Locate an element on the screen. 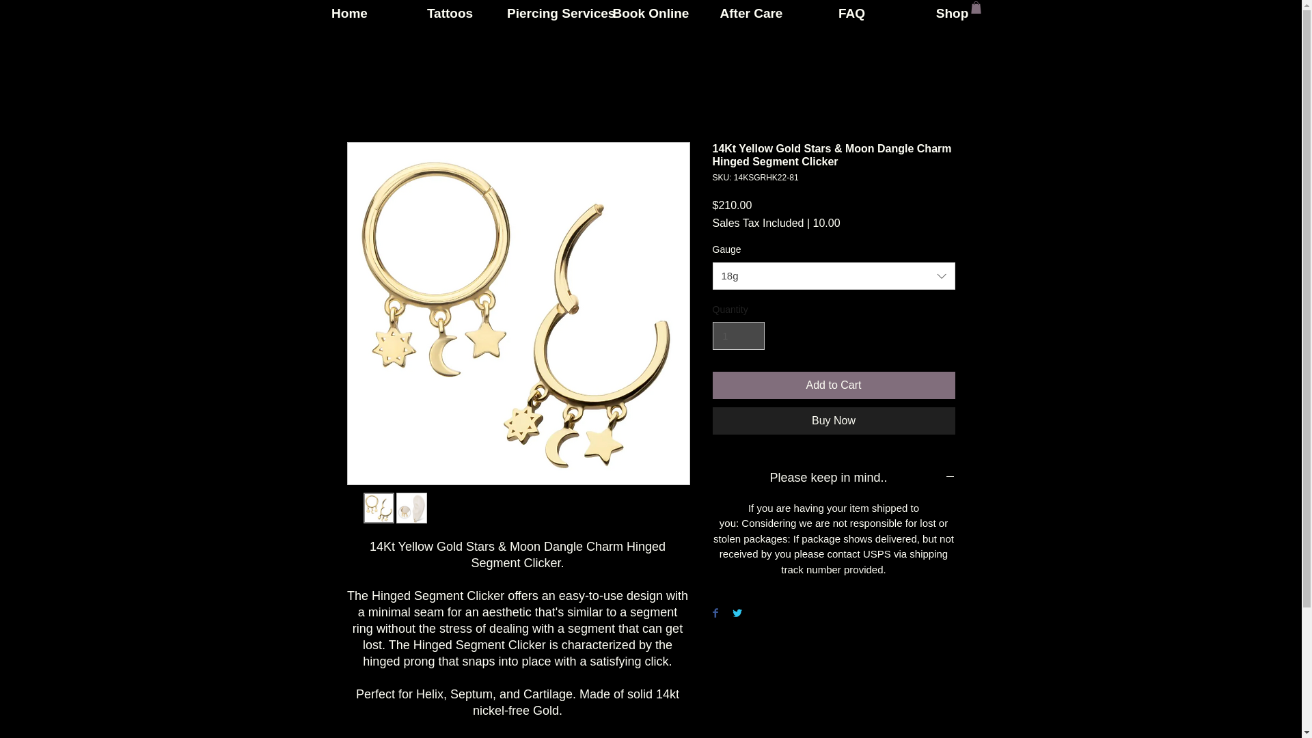  1 is located at coordinates (738, 335).